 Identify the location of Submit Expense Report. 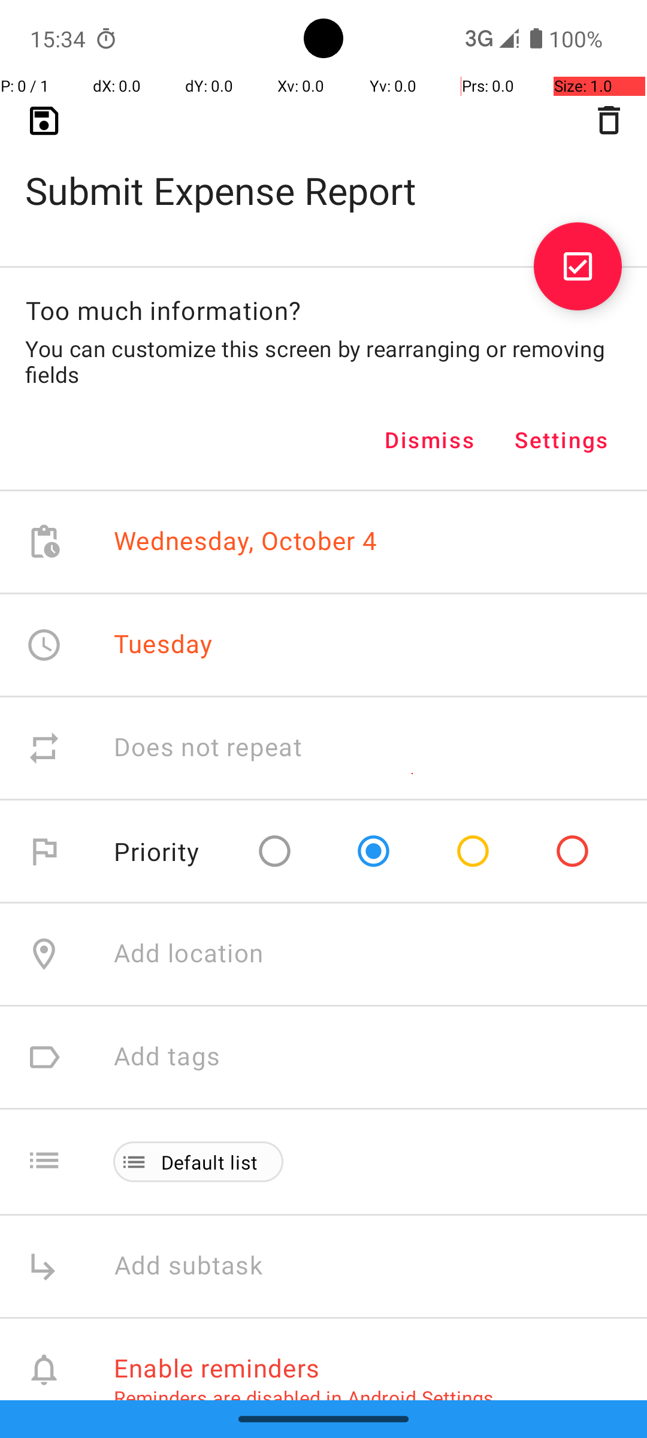
(323, 171).